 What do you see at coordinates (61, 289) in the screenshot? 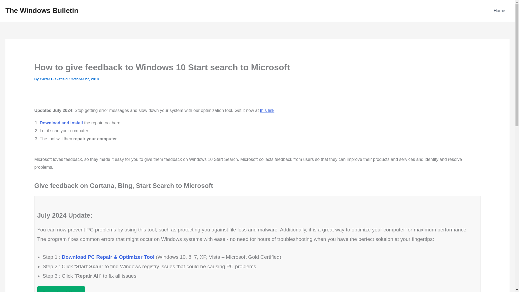
I see `Download Now` at bounding box center [61, 289].